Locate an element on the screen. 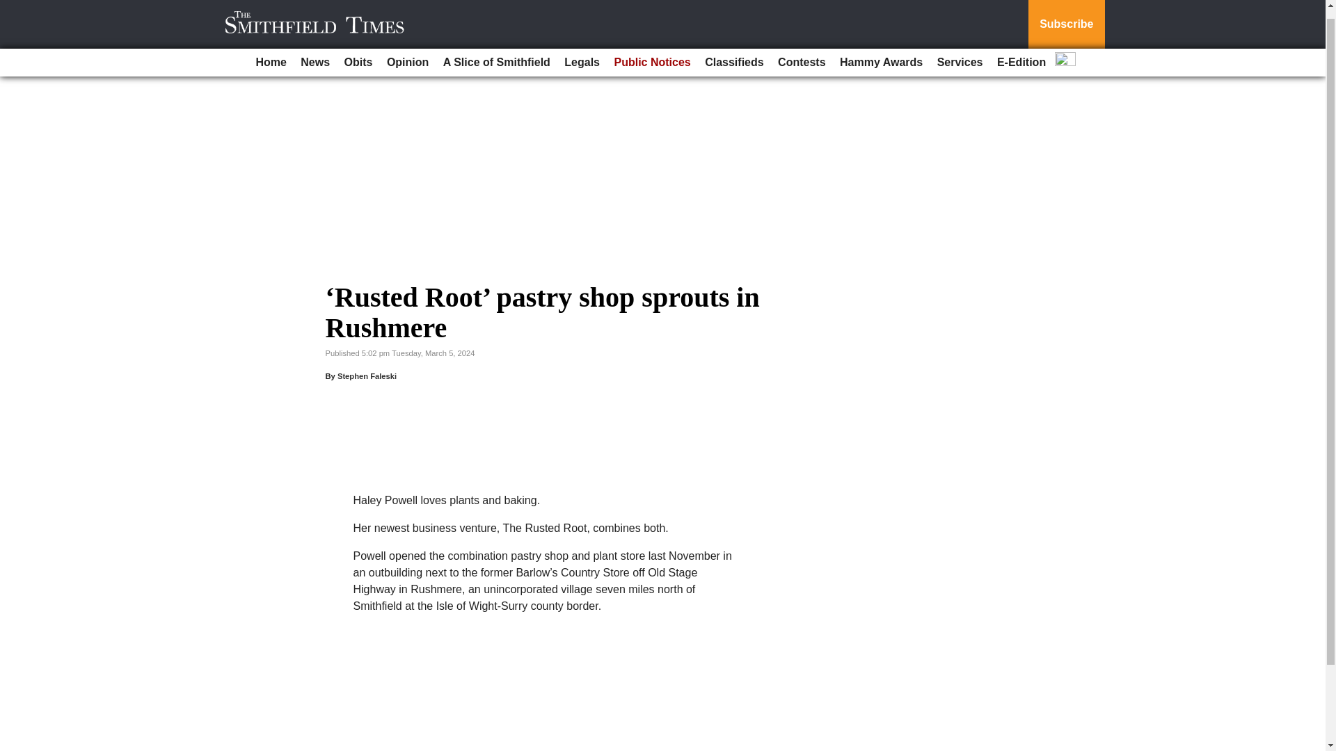 Image resolution: width=1336 pixels, height=751 pixels. Subscribe is located at coordinates (1066, 19).